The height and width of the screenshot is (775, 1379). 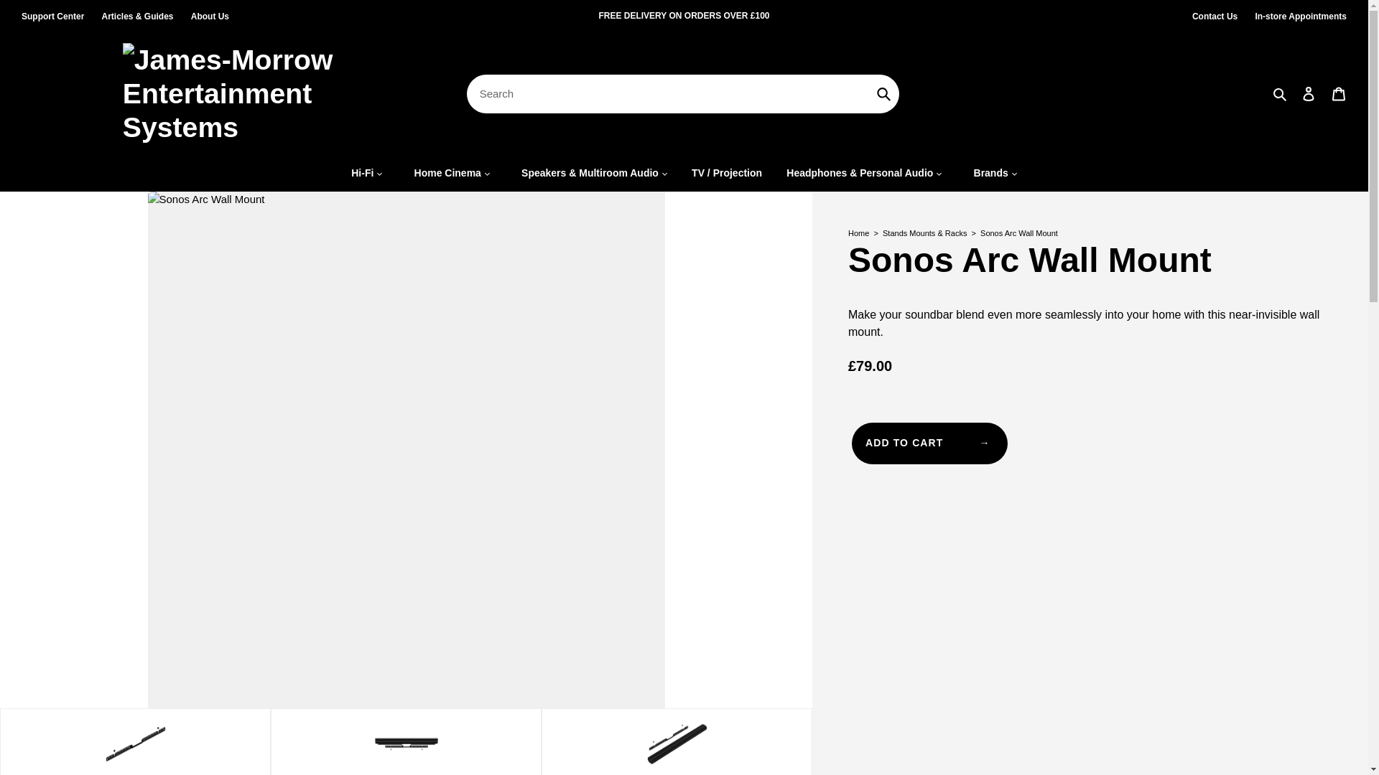 What do you see at coordinates (1281, 93) in the screenshot?
I see `Search` at bounding box center [1281, 93].